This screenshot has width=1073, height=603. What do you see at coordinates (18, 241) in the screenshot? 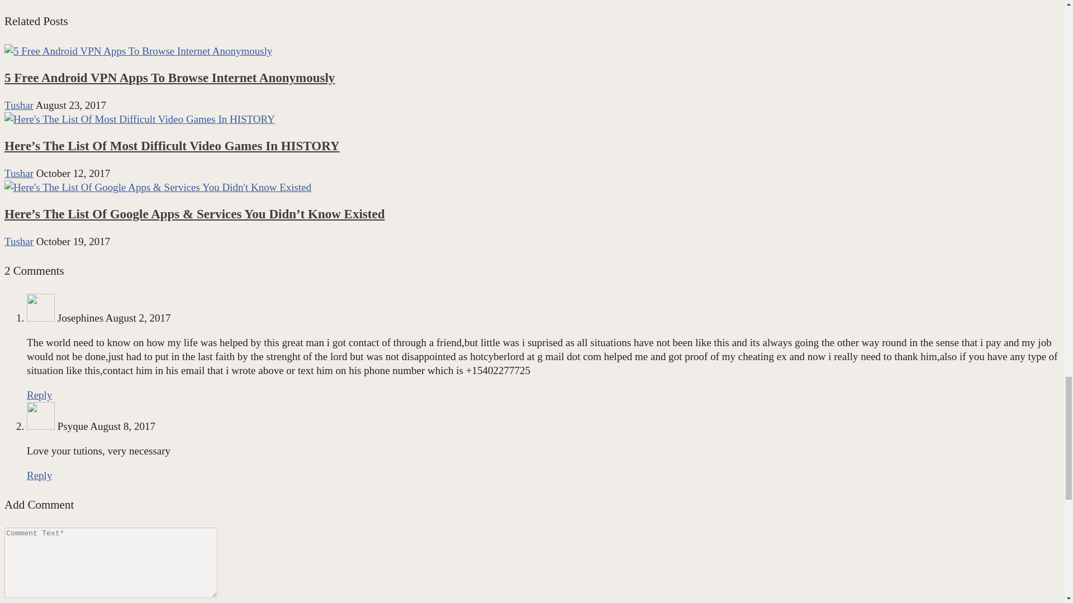
I see `Posts by Tushar` at bounding box center [18, 241].